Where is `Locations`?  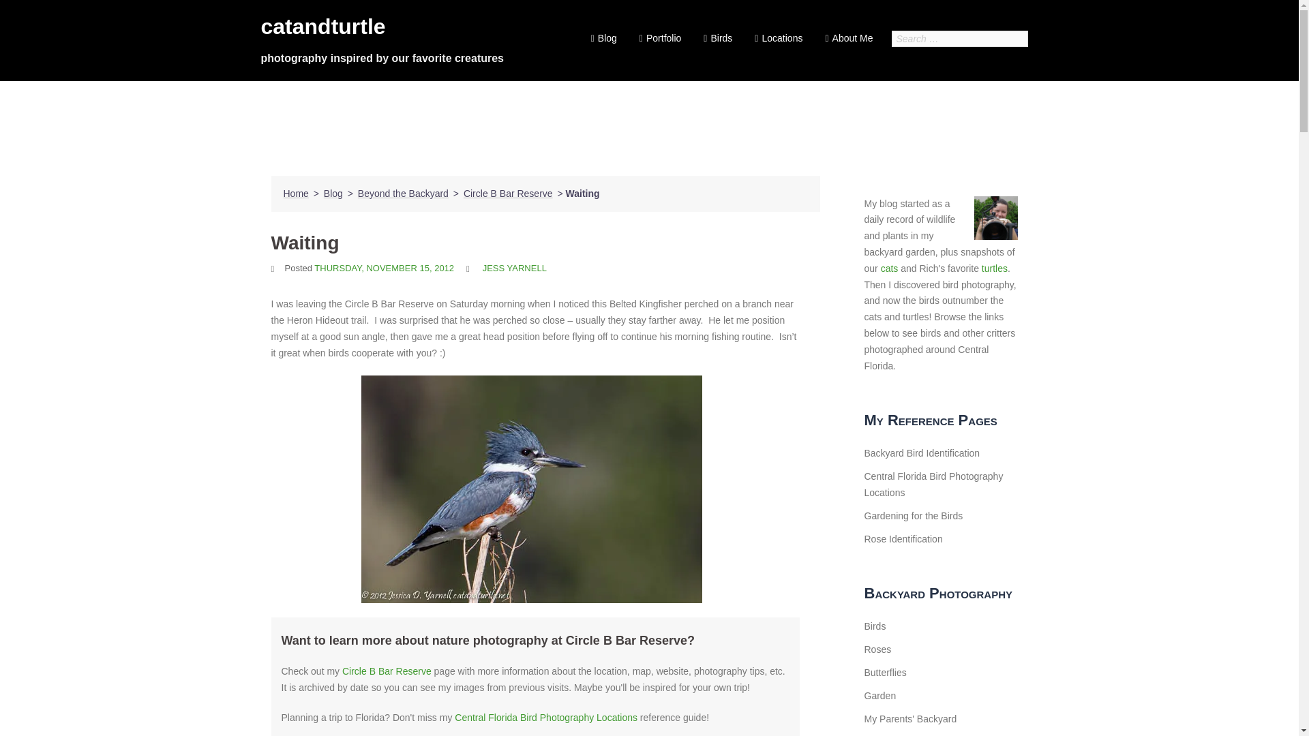
Locations is located at coordinates (777, 39).